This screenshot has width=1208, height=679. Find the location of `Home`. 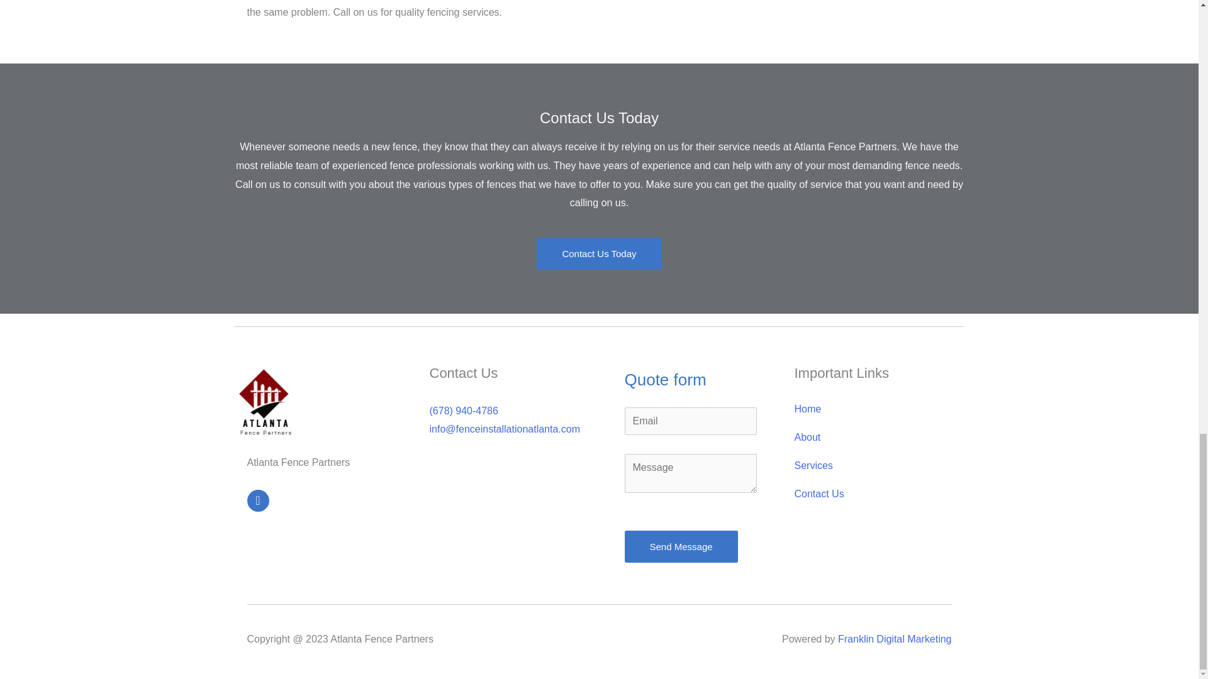

Home is located at coordinates (868, 409).